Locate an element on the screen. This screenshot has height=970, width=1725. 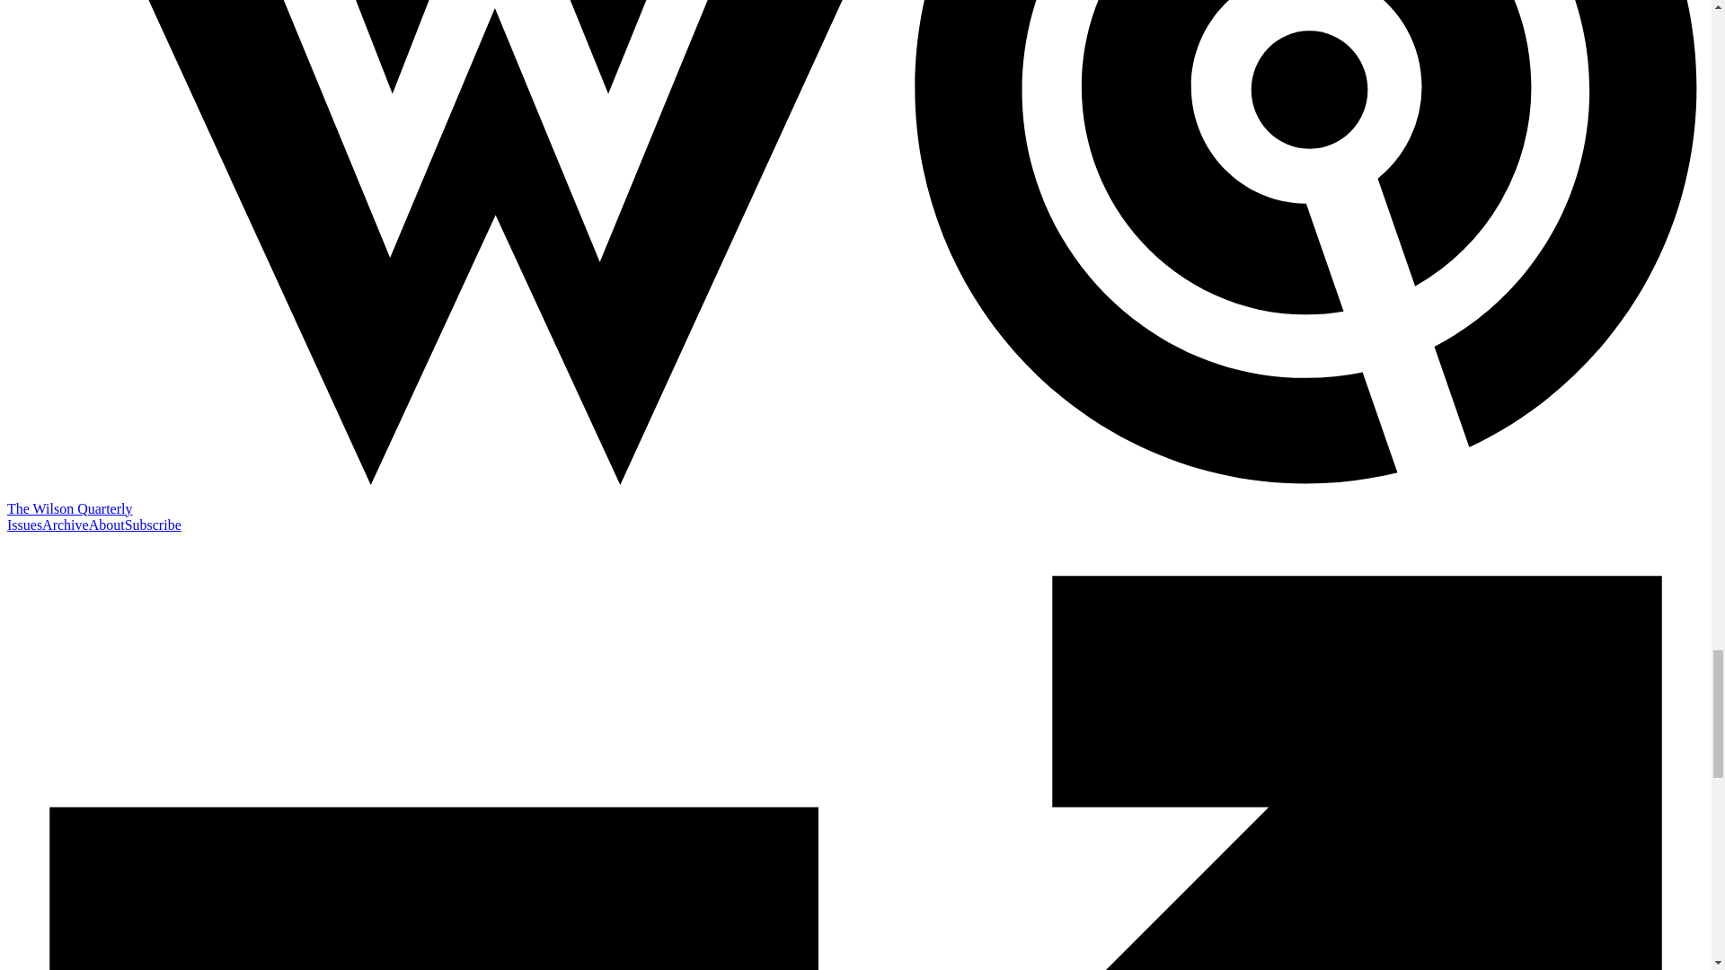
Archive is located at coordinates (65, 525).